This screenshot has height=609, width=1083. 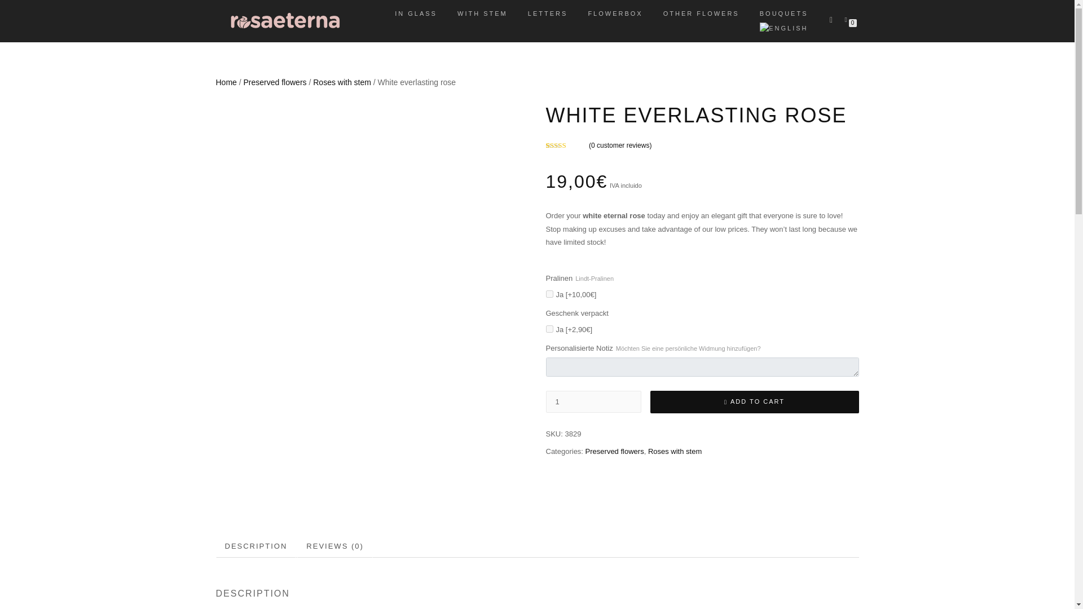 I want to click on Ja, so click(x=549, y=328).